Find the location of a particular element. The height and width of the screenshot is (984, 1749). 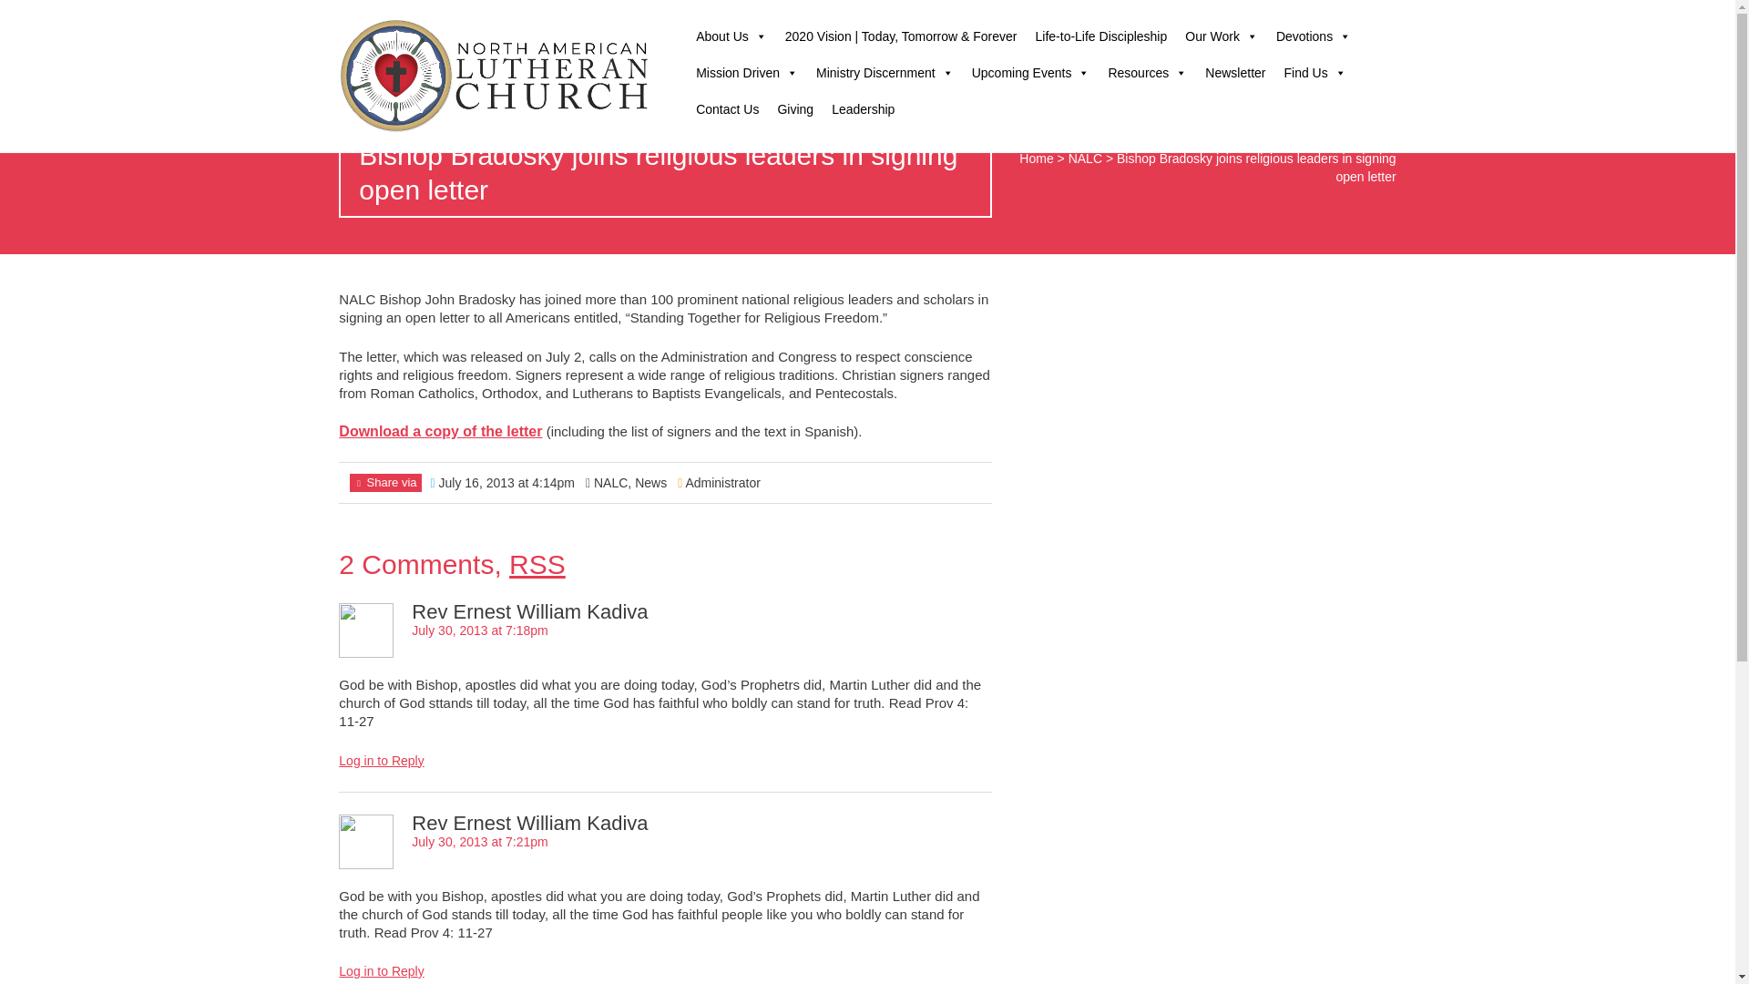

Our Work is located at coordinates (1221, 36).